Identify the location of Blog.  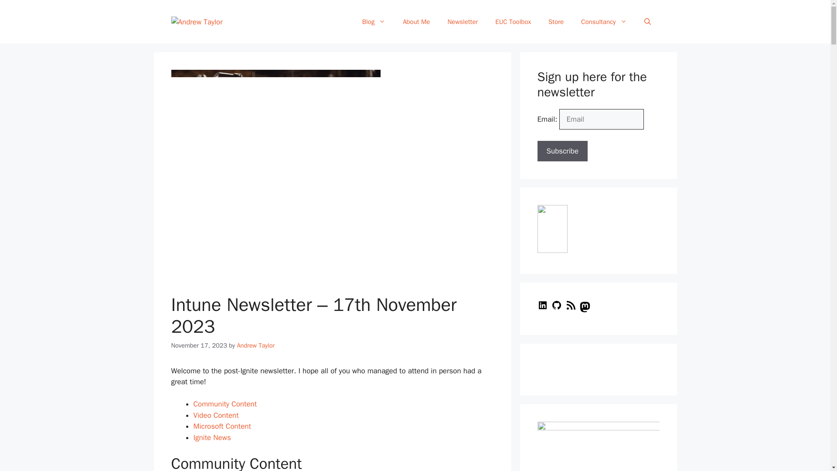
(374, 22).